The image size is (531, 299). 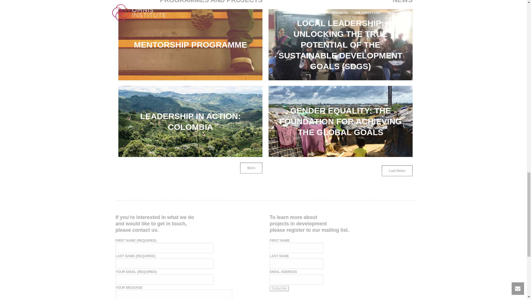 I want to click on Last News, so click(x=397, y=171).